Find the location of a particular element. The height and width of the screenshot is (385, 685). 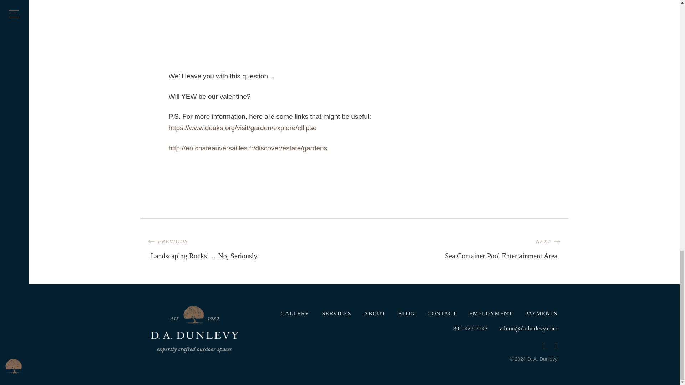

SERVICES is located at coordinates (331, 313).